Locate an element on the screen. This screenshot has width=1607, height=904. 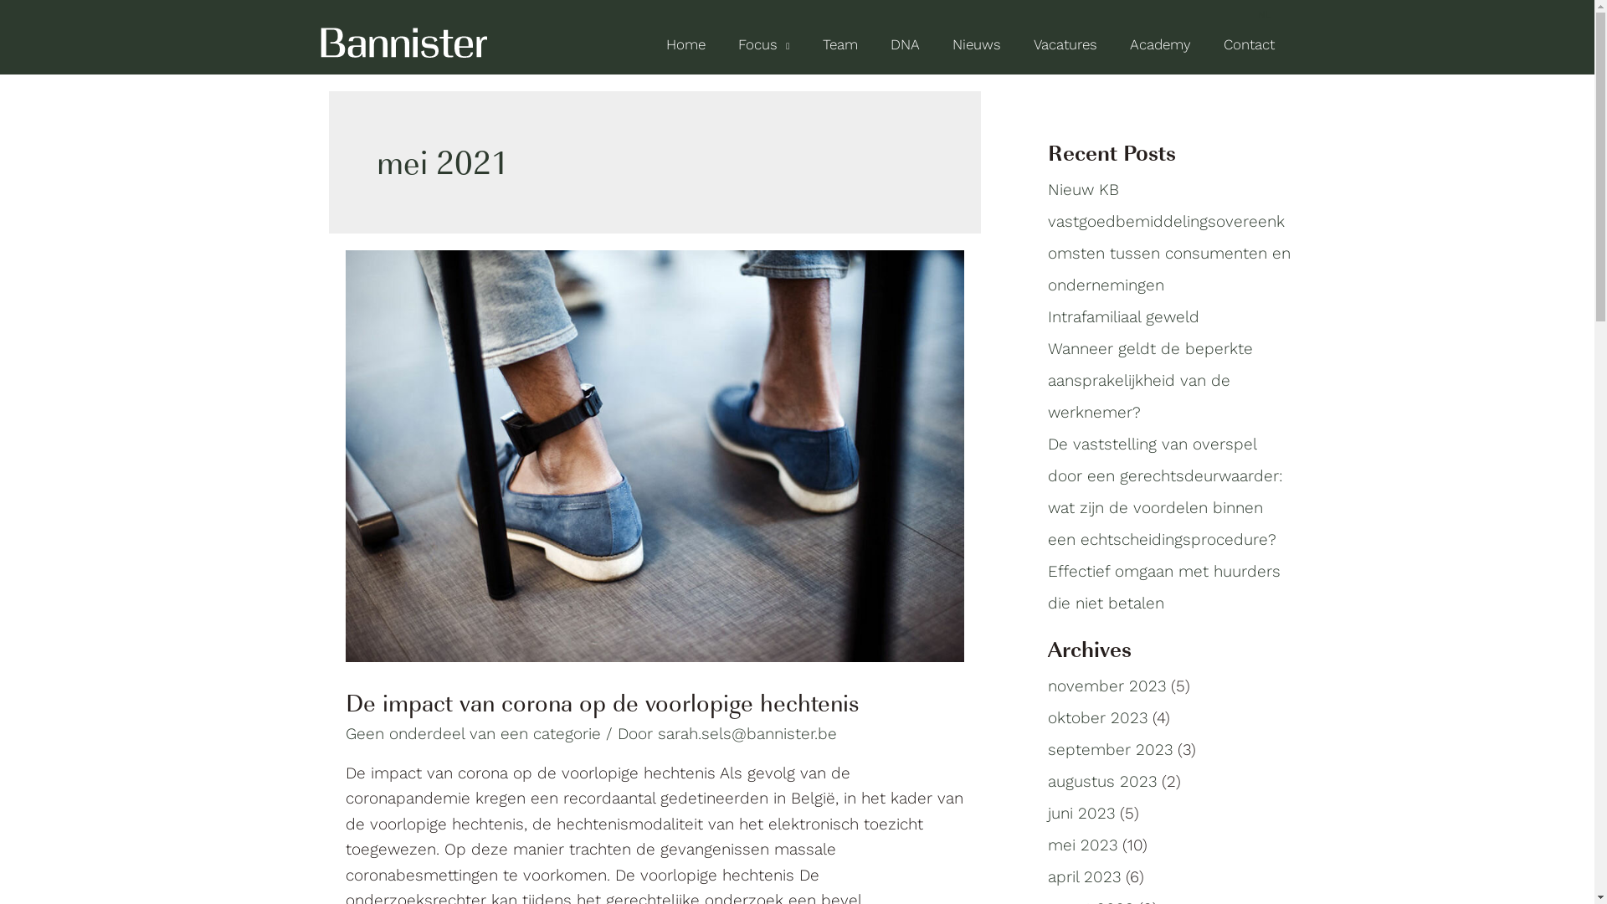
Academy is located at coordinates (1160, 43).